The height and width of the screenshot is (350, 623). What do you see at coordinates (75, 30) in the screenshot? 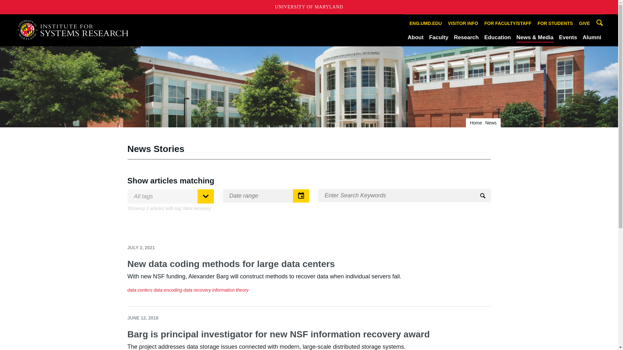
I see `A. James Clark School of Engineering, University of Maryland` at bounding box center [75, 30].